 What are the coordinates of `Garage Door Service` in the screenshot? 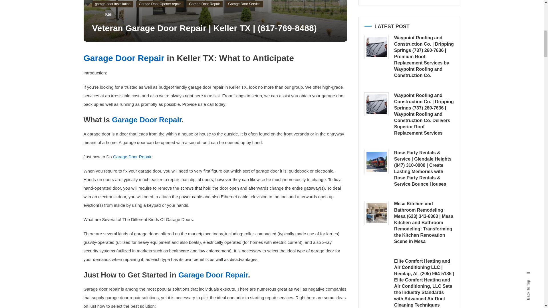 It's located at (244, 4).